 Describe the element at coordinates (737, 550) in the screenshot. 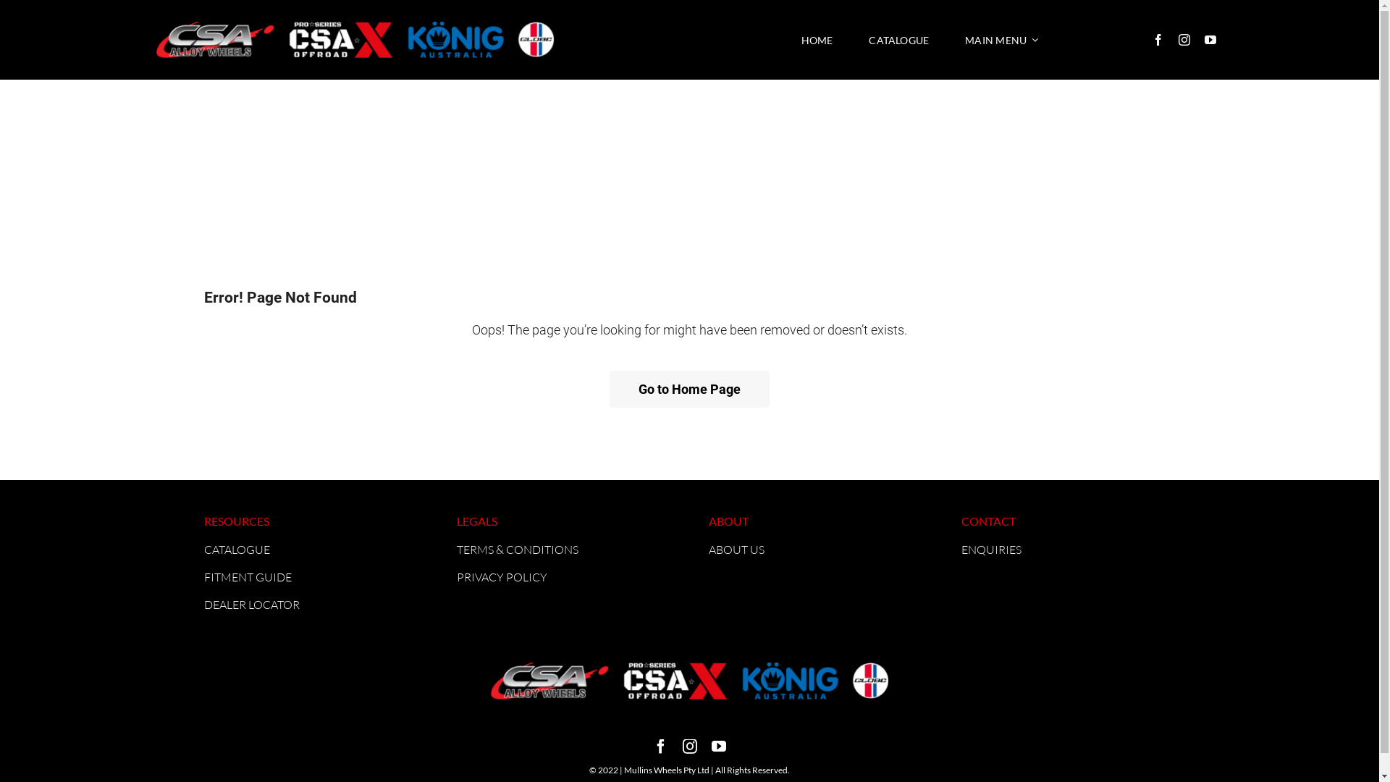

I see `ABOUT US` at that location.